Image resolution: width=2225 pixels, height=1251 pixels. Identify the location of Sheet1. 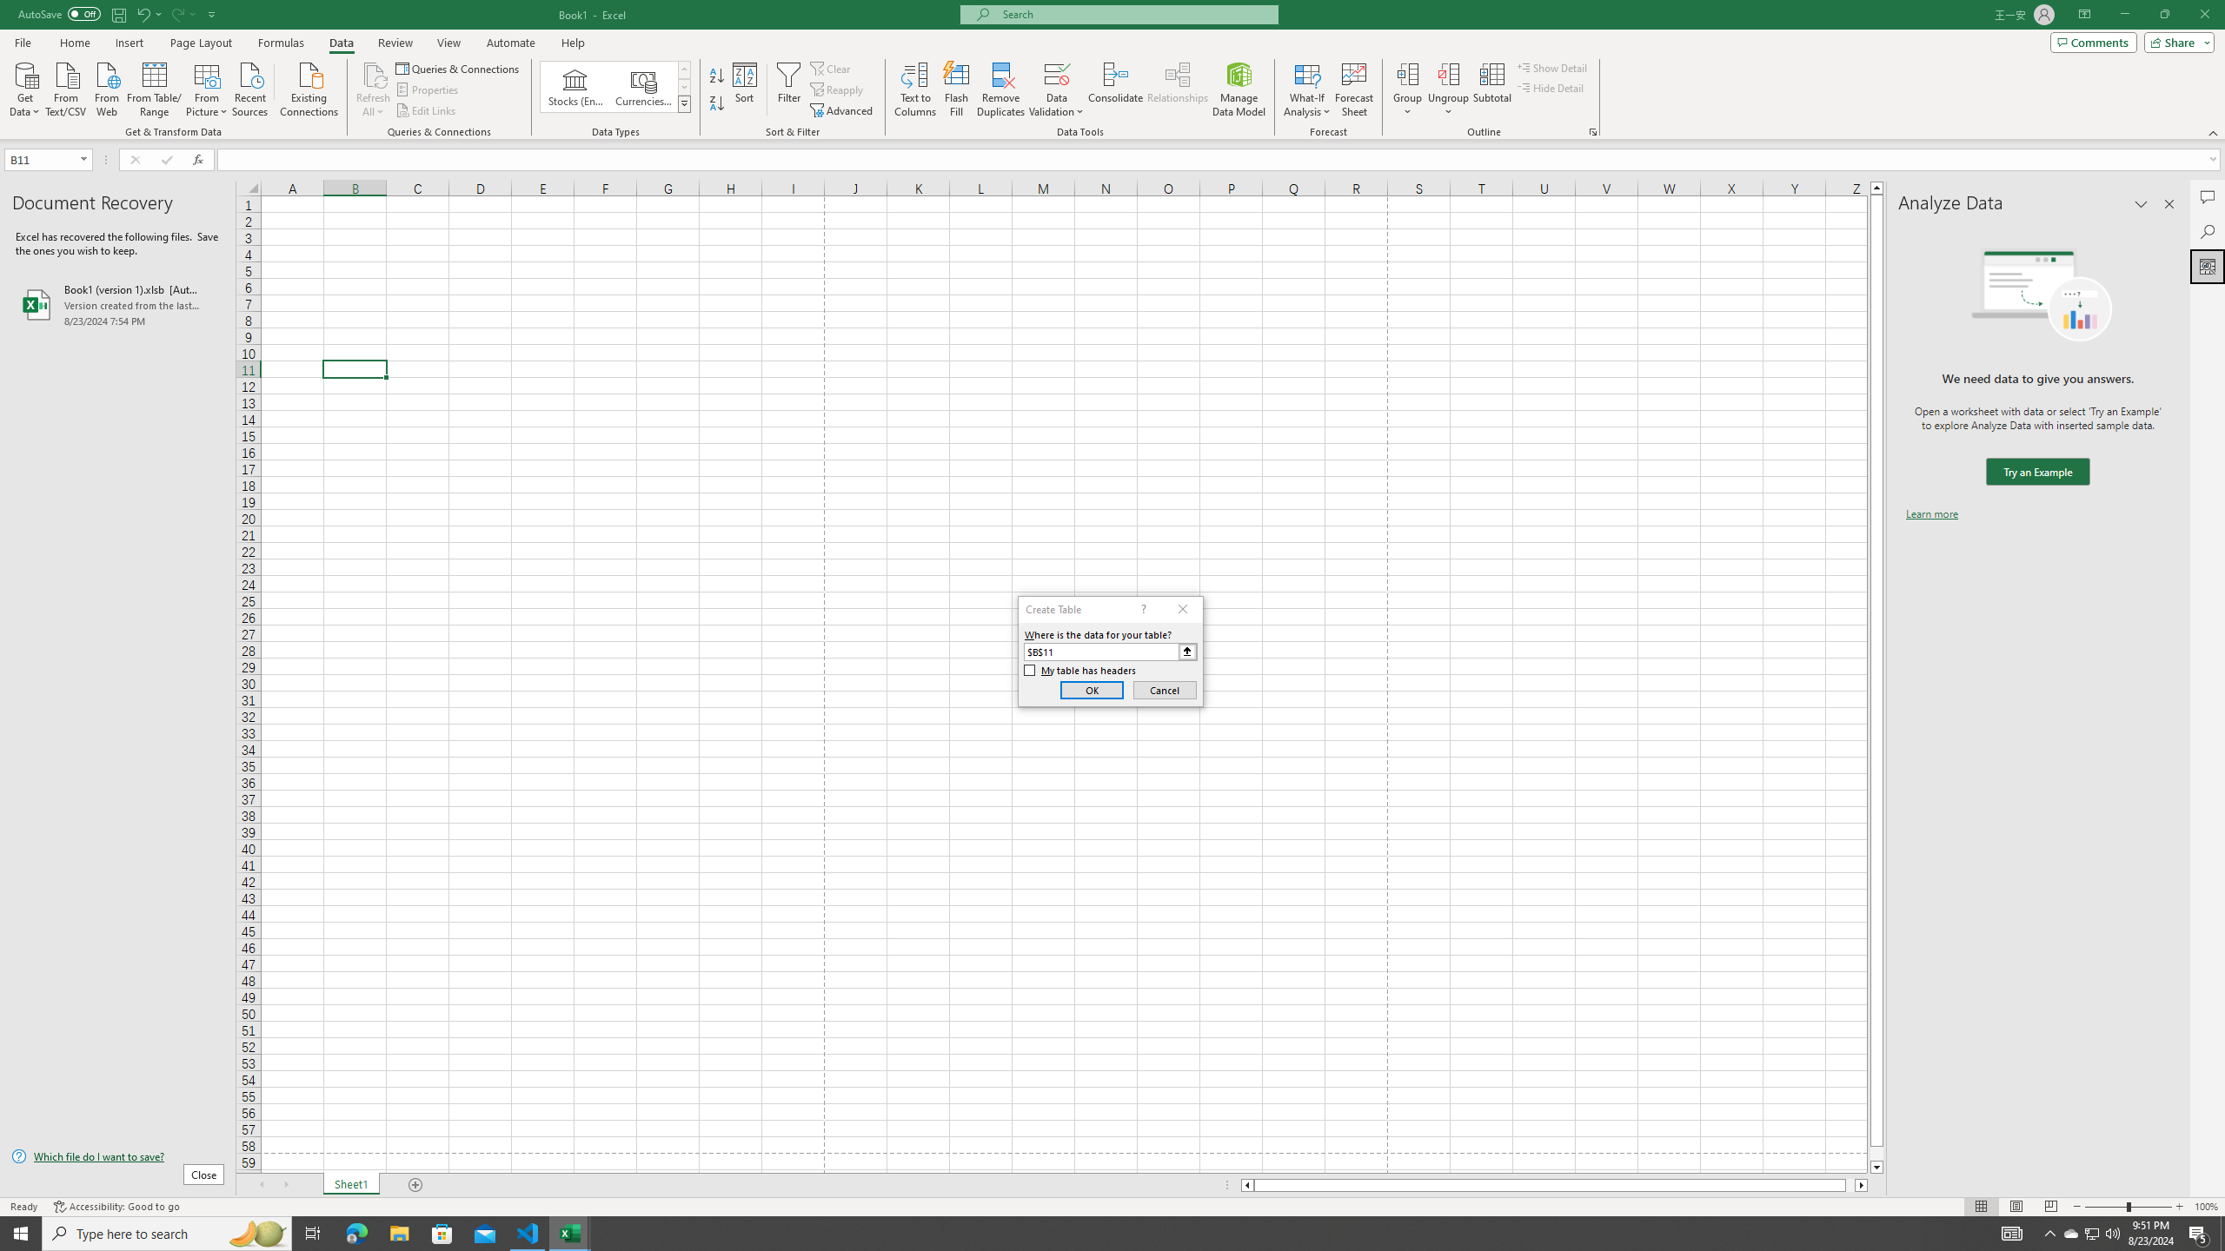
(351, 1185).